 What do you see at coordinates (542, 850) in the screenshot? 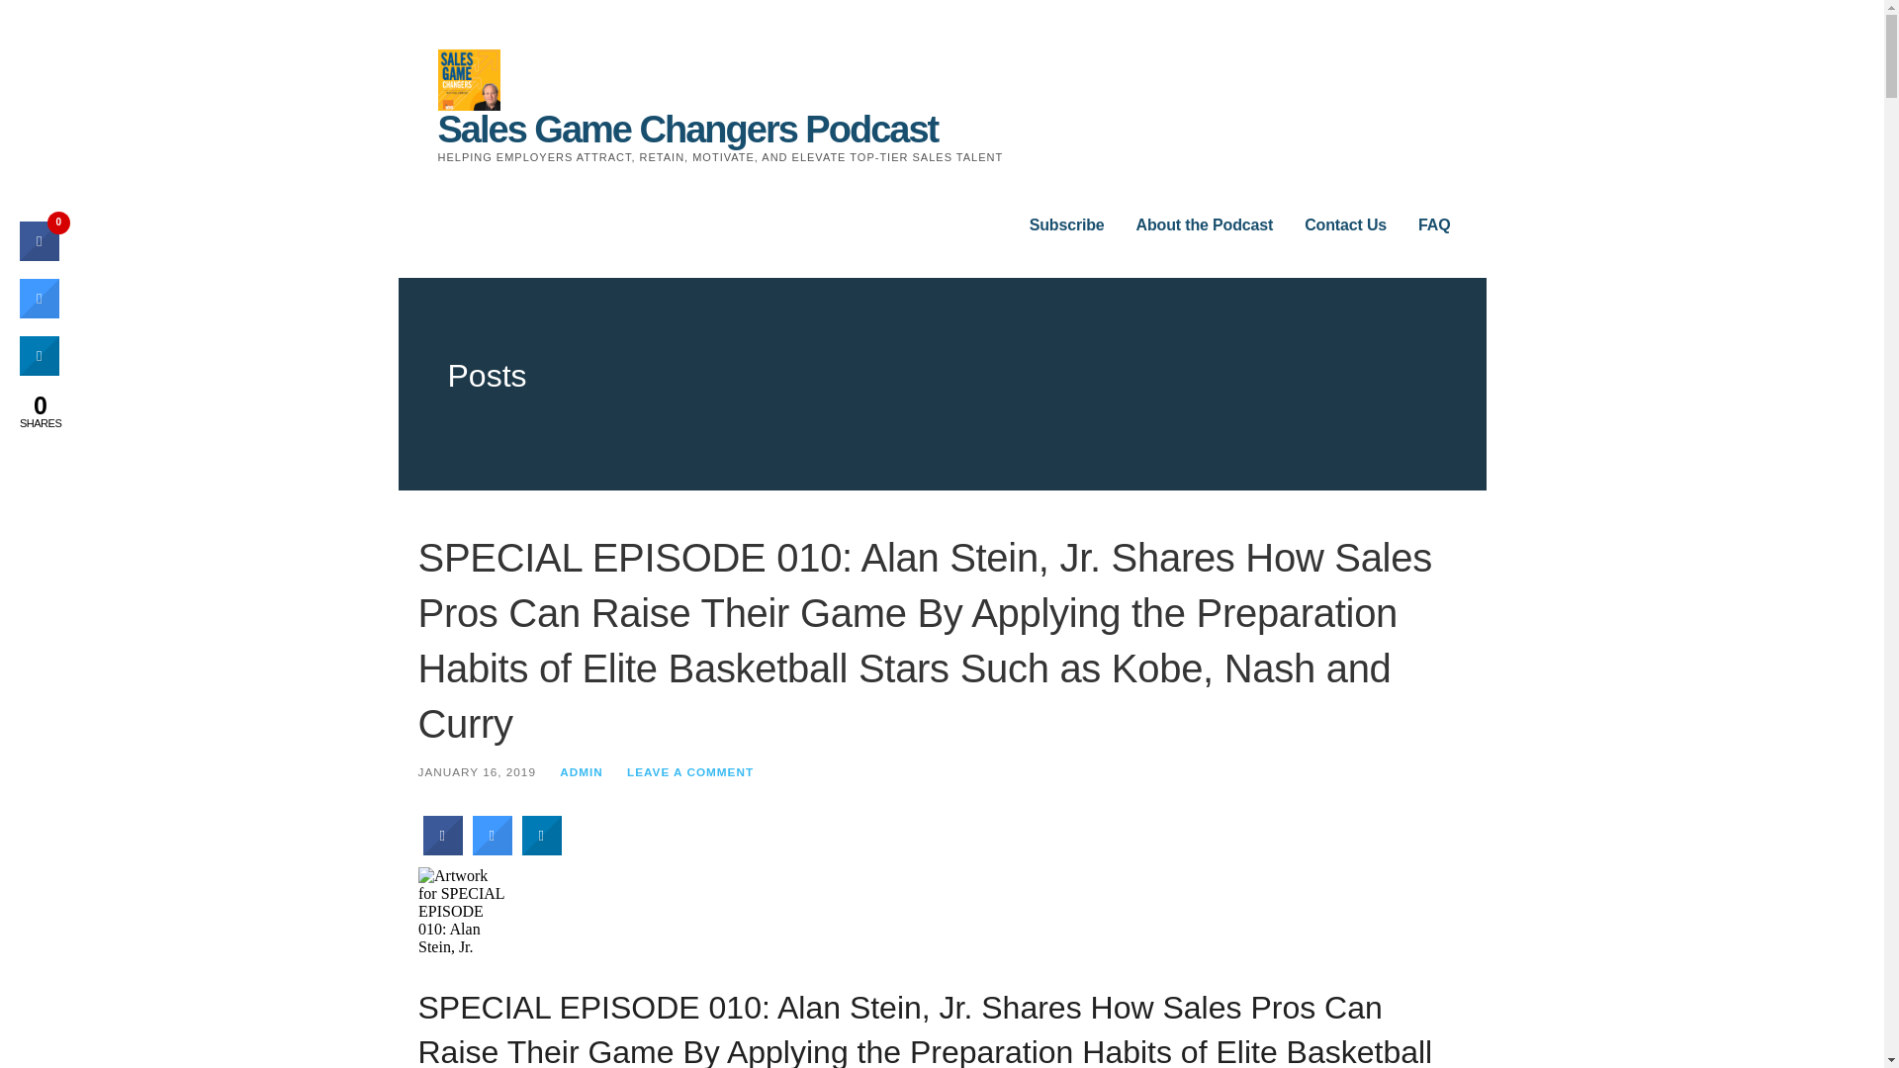
I see `Share to LinkedIn` at bounding box center [542, 850].